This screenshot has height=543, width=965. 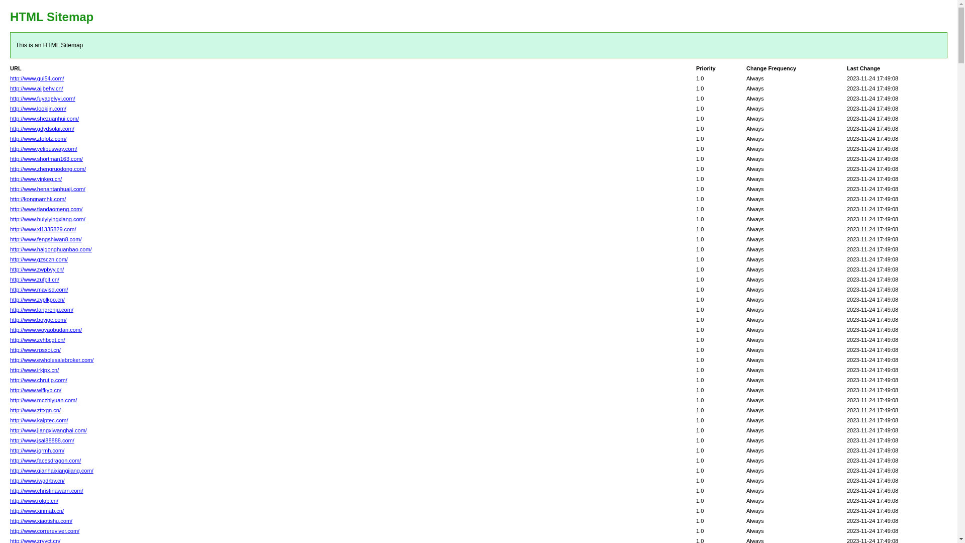 I want to click on http://www.yinkeg.cn/, so click(x=36, y=179).